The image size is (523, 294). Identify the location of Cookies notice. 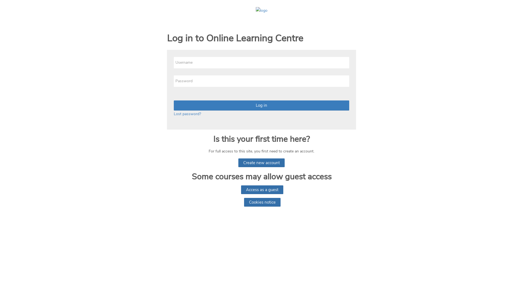
(262, 202).